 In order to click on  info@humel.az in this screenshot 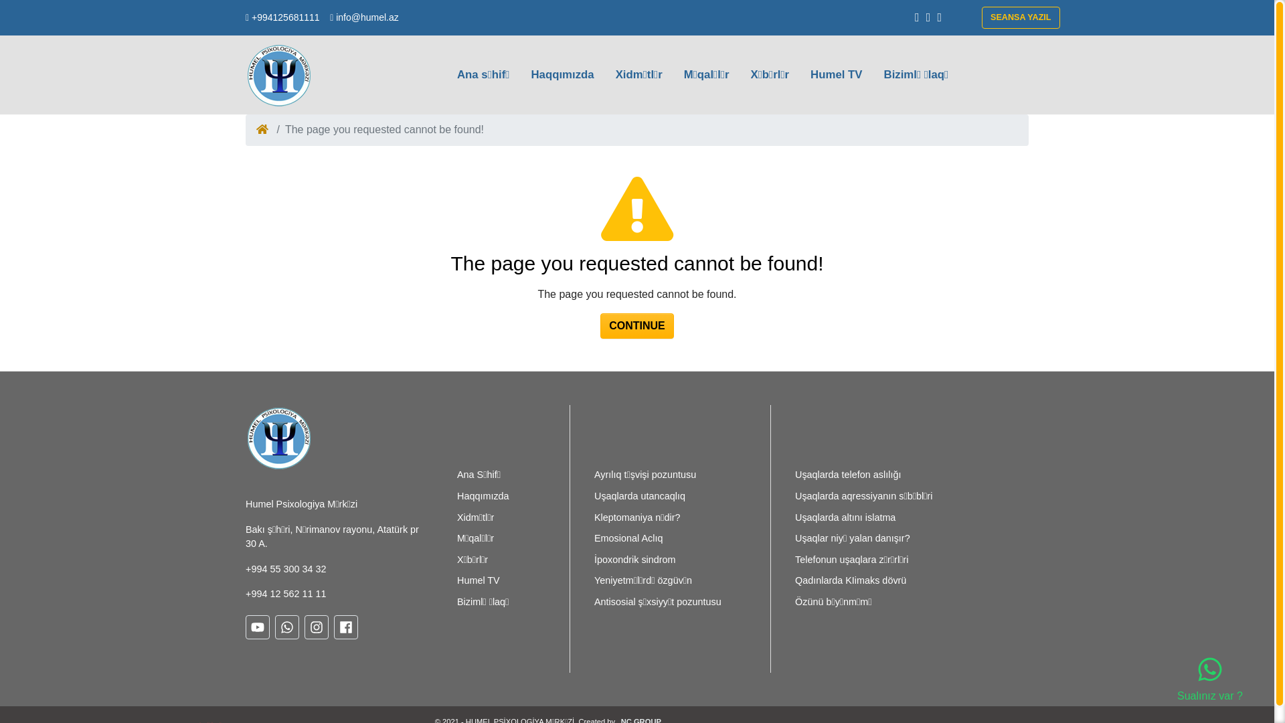, I will do `click(364, 17)`.